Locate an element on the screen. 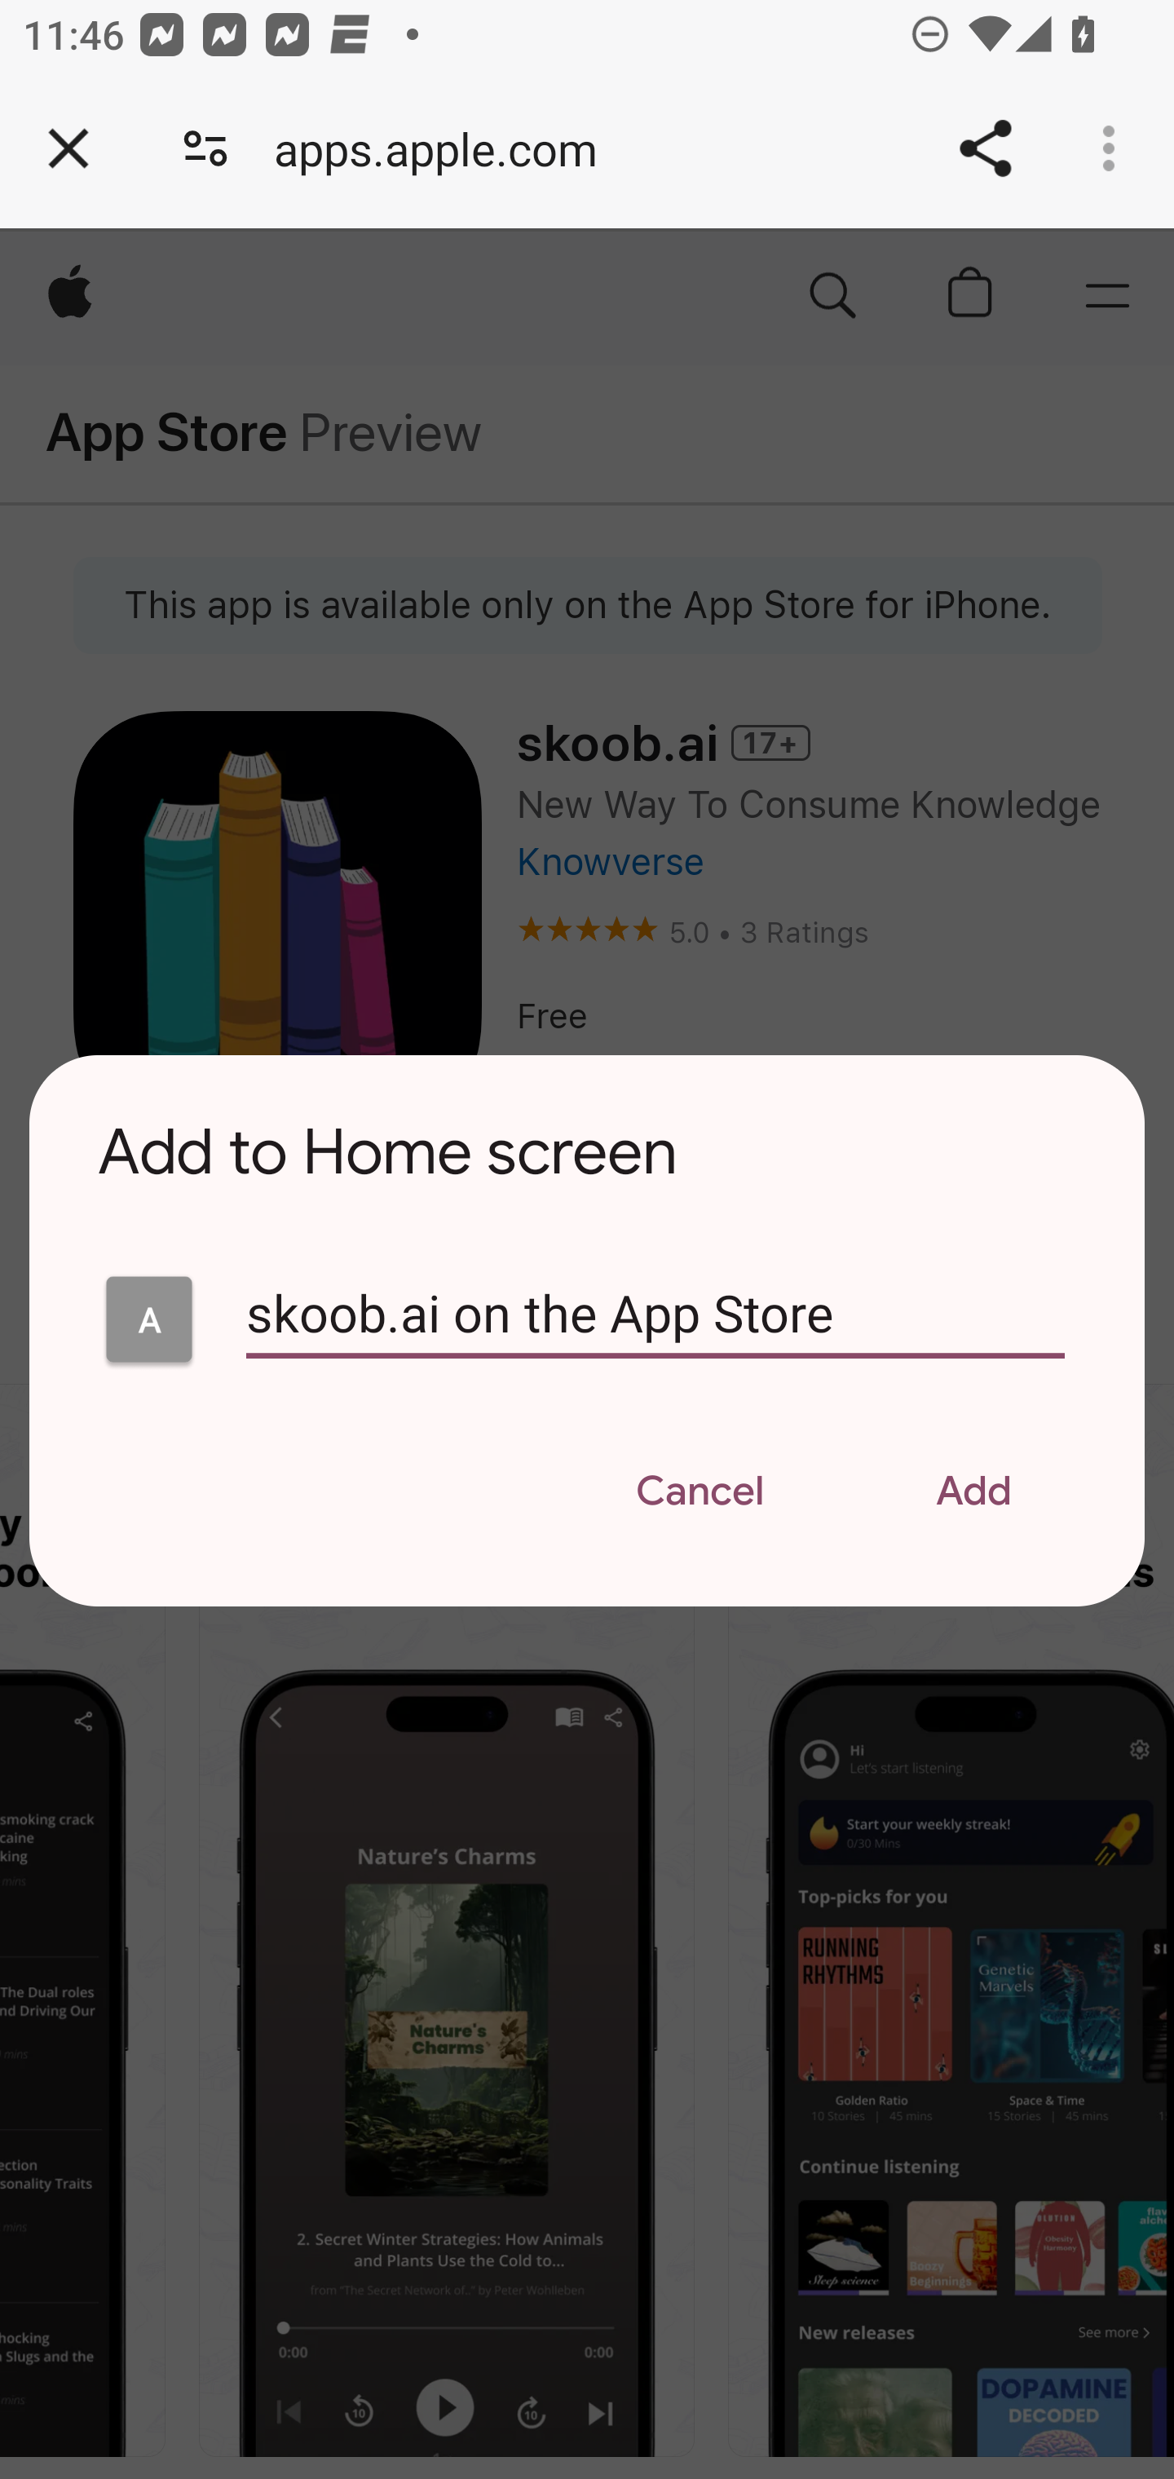  Connection is secure is located at coordinates (205, 148).